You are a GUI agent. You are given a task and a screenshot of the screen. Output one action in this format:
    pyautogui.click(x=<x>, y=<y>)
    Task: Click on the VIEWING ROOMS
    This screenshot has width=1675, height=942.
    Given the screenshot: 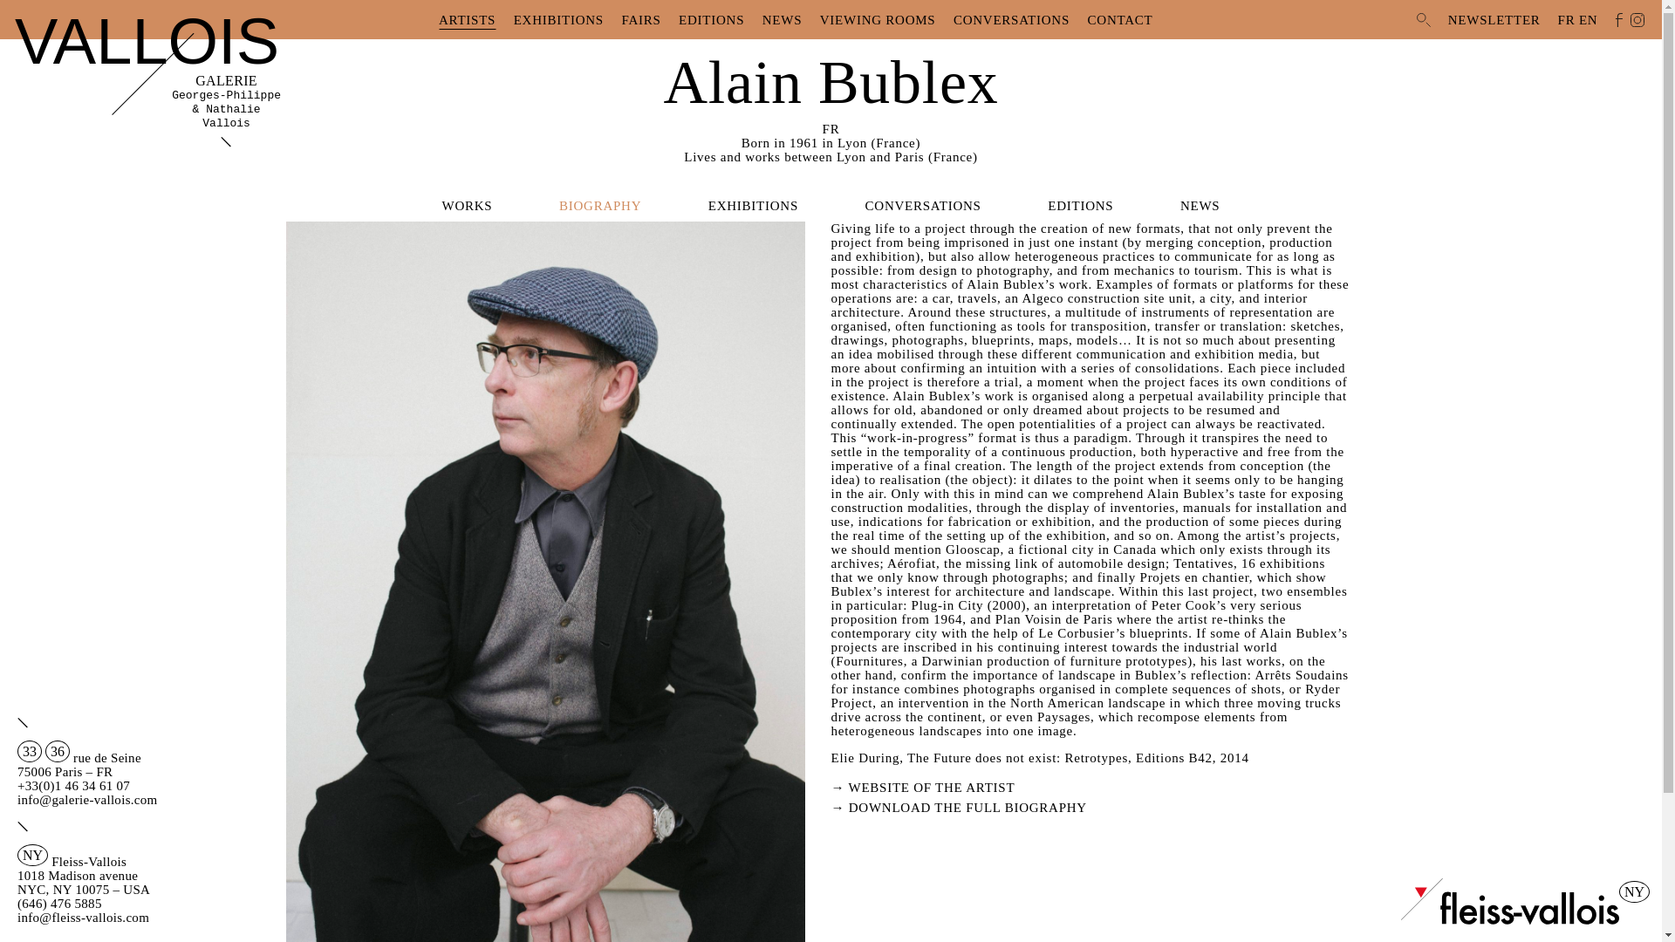 What is the action you would take?
    pyautogui.click(x=878, y=20)
    